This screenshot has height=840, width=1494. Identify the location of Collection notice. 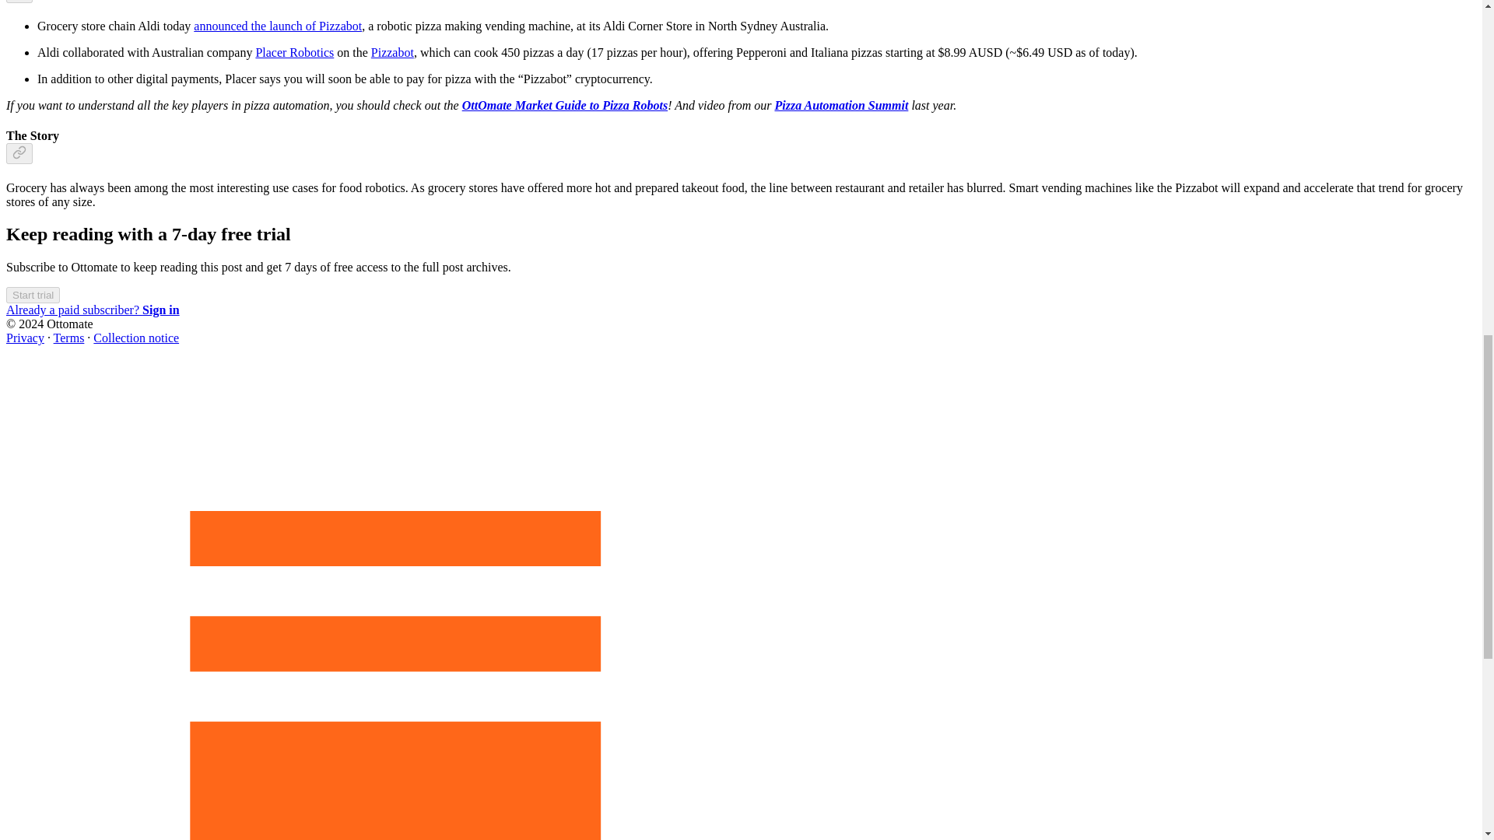
(135, 338).